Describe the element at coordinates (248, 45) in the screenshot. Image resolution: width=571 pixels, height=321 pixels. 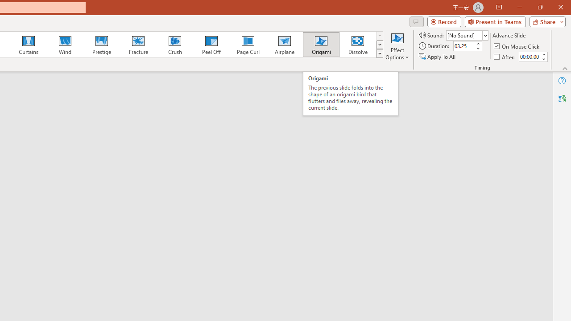
I see `Page Curl` at that location.